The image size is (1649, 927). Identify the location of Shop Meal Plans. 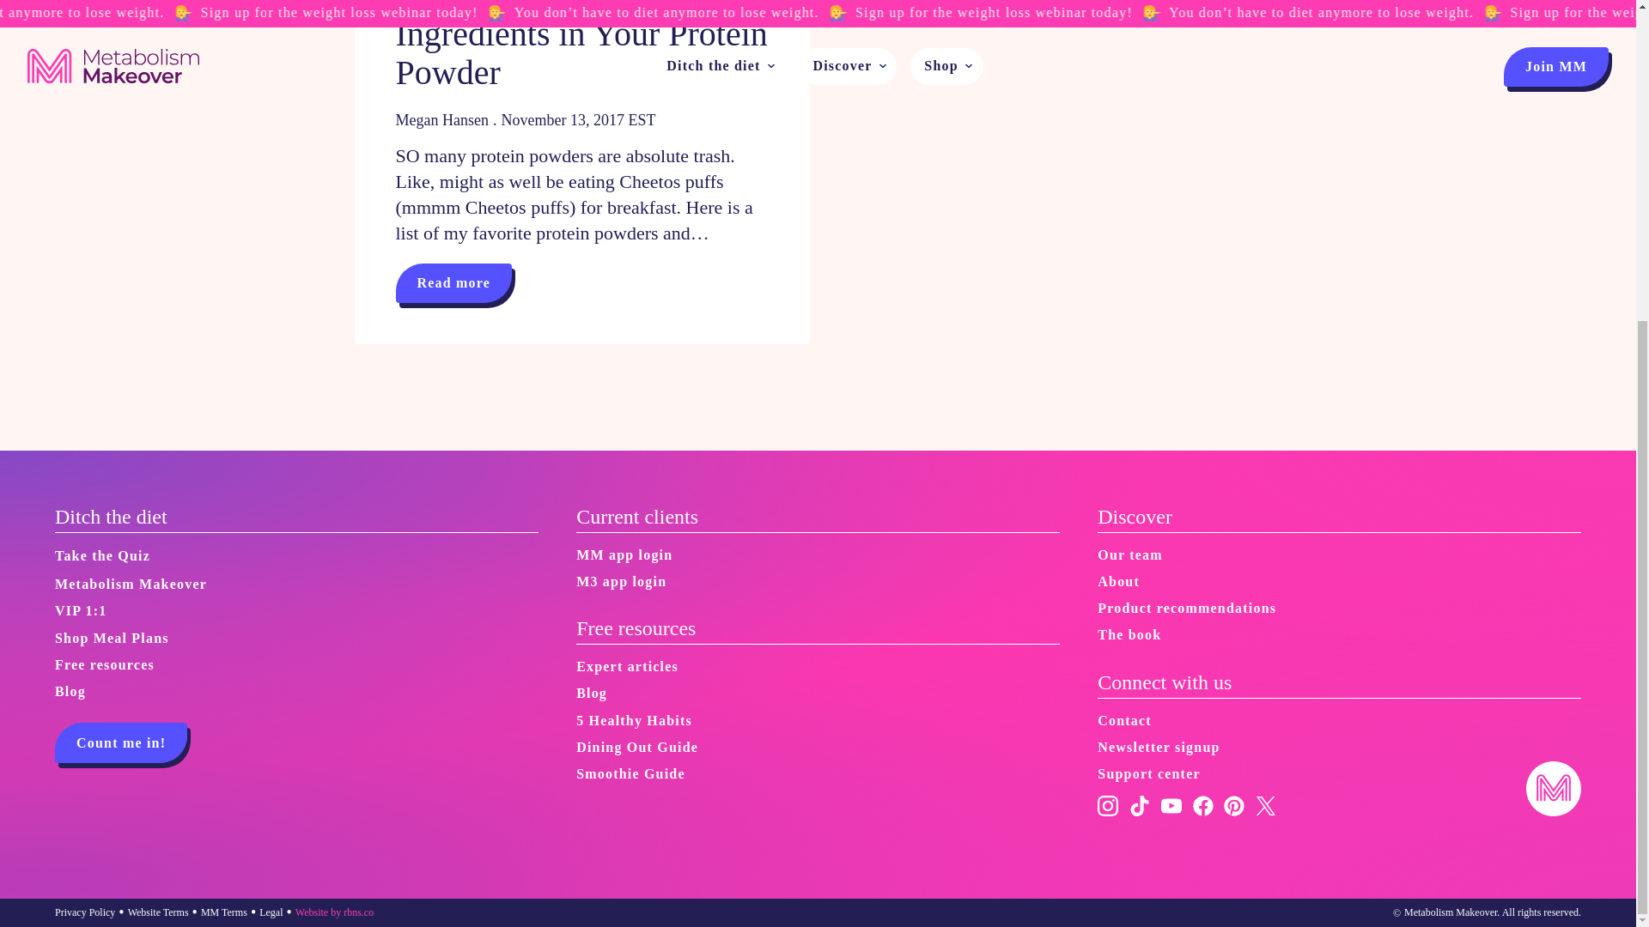
(112, 638).